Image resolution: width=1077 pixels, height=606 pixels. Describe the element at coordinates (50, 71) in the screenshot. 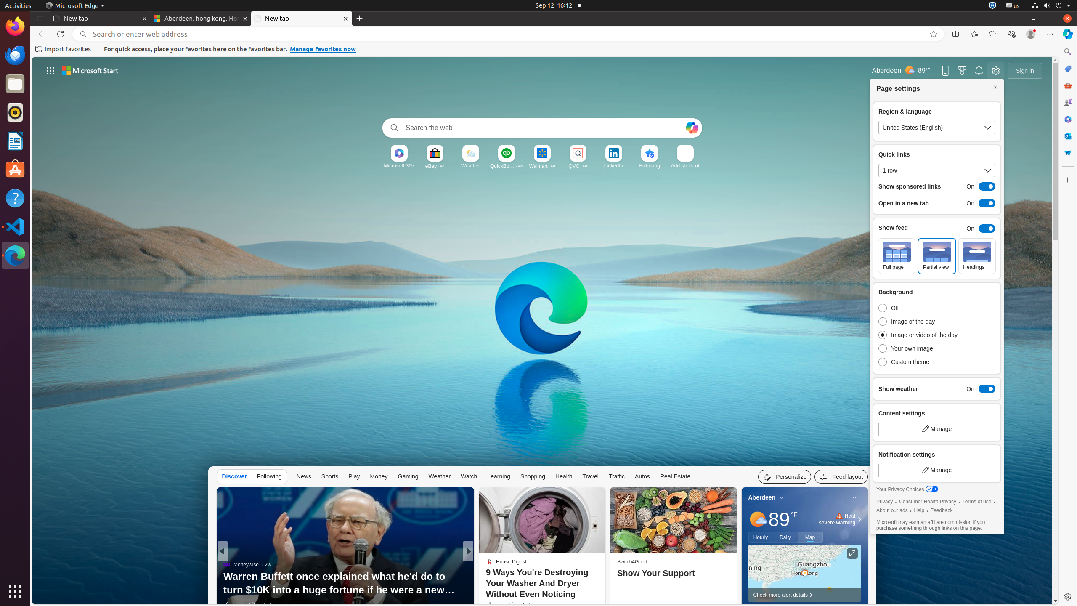

I see `App launcher` at that location.